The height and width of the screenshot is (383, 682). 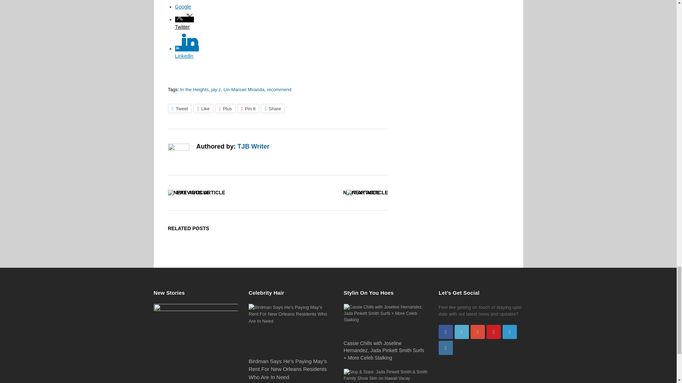 I want to click on Lin-Manuel Miranda, so click(x=244, y=89).